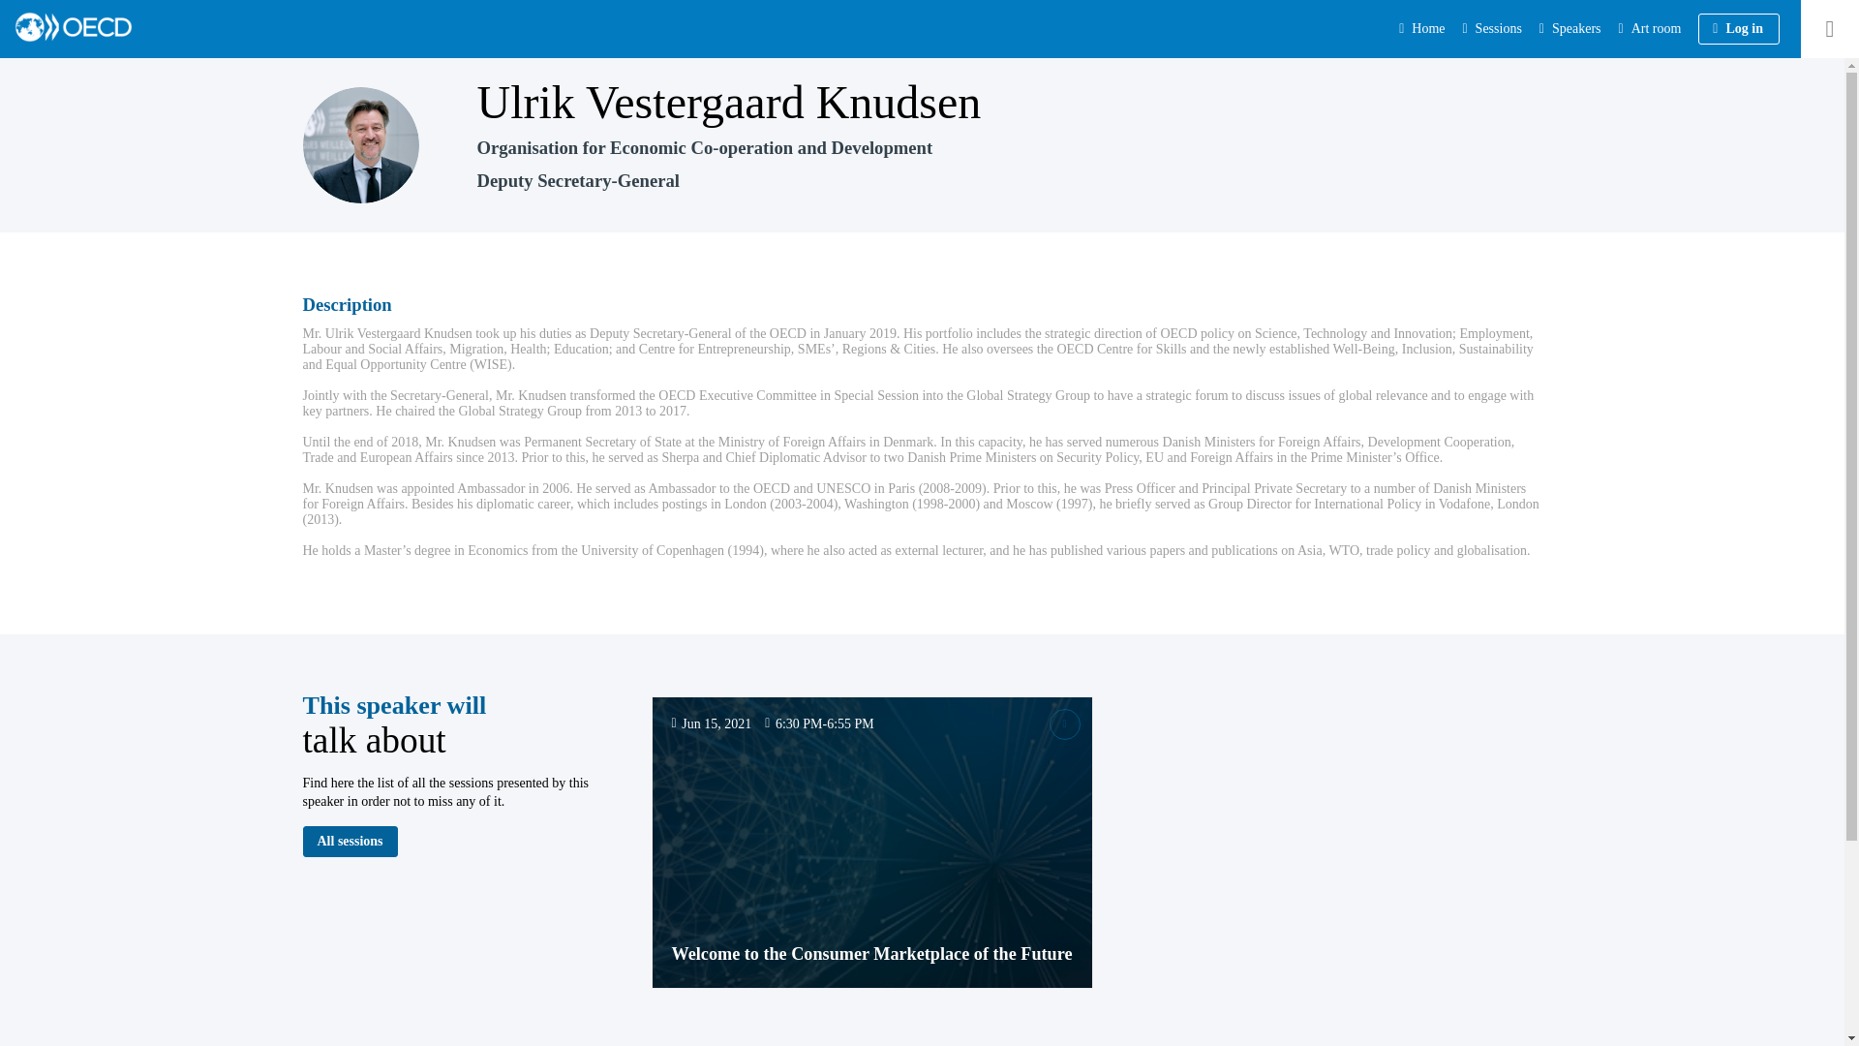 The width and height of the screenshot is (1859, 1046). What do you see at coordinates (1065, 724) in the screenshot?
I see `Evaluate` at bounding box center [1065, 724].